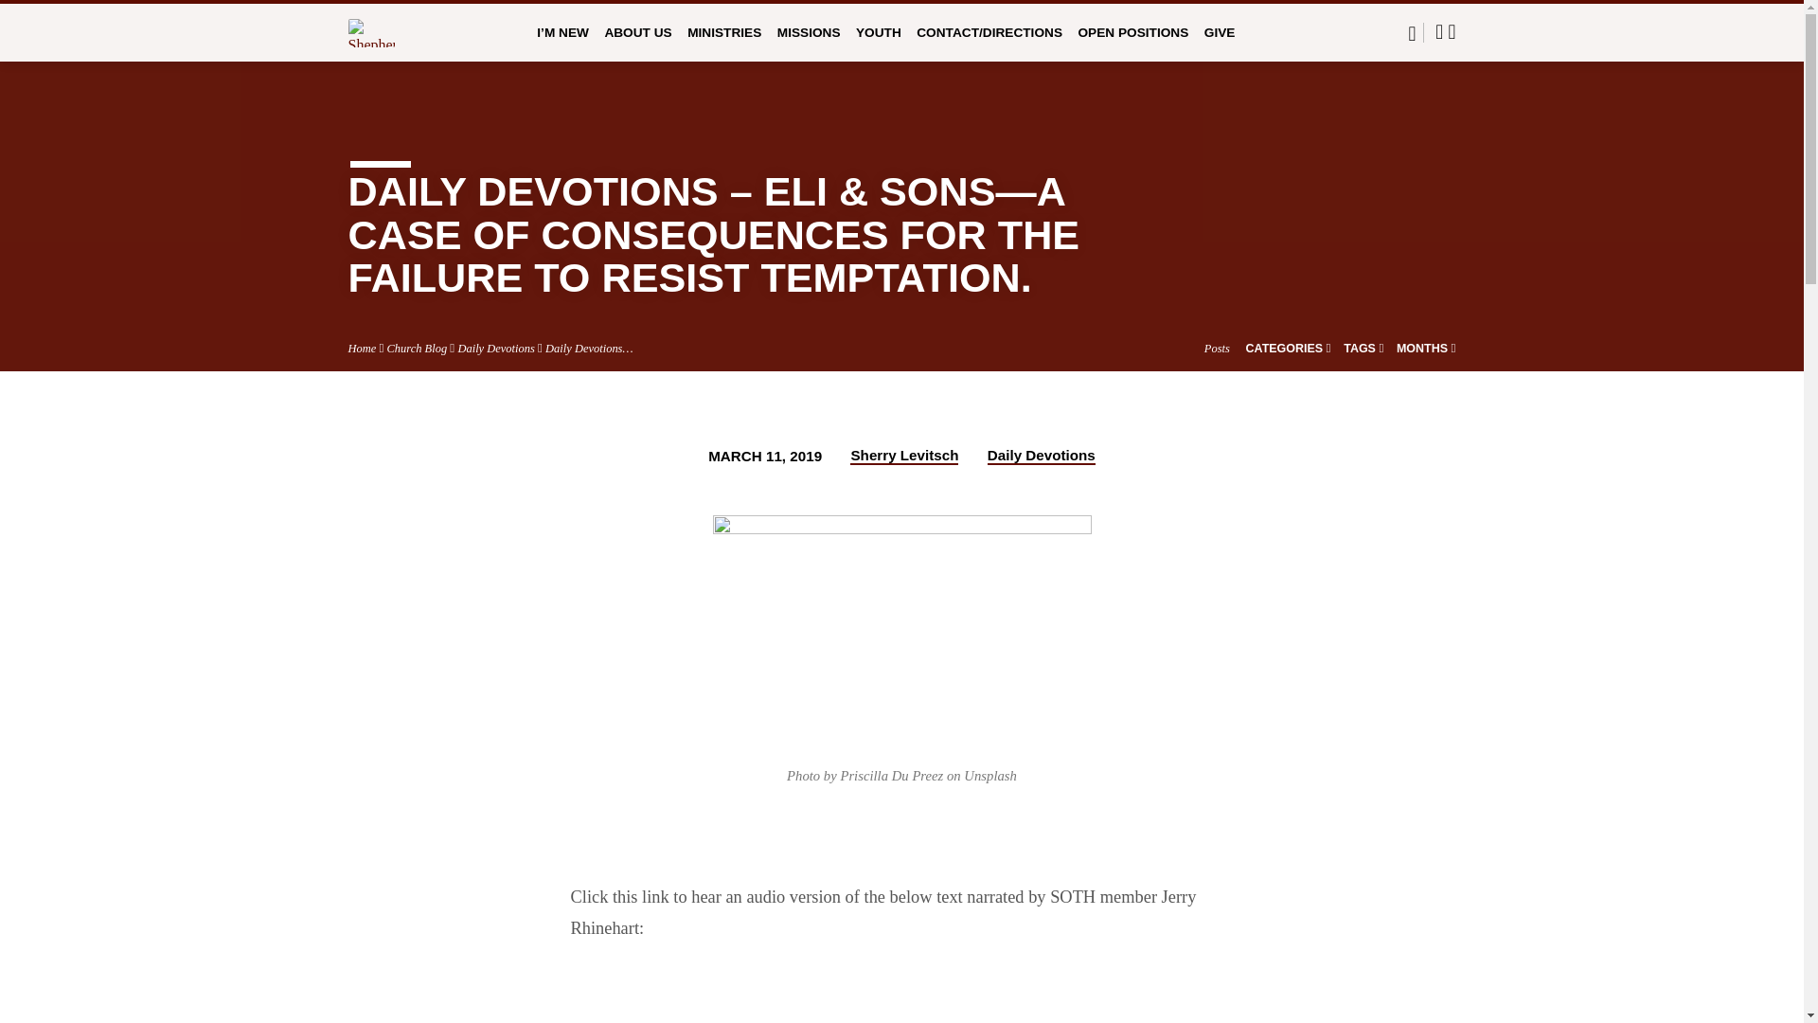 This screenshot has width=1818, height=1023. I want to click on Home, so click(362, 348).